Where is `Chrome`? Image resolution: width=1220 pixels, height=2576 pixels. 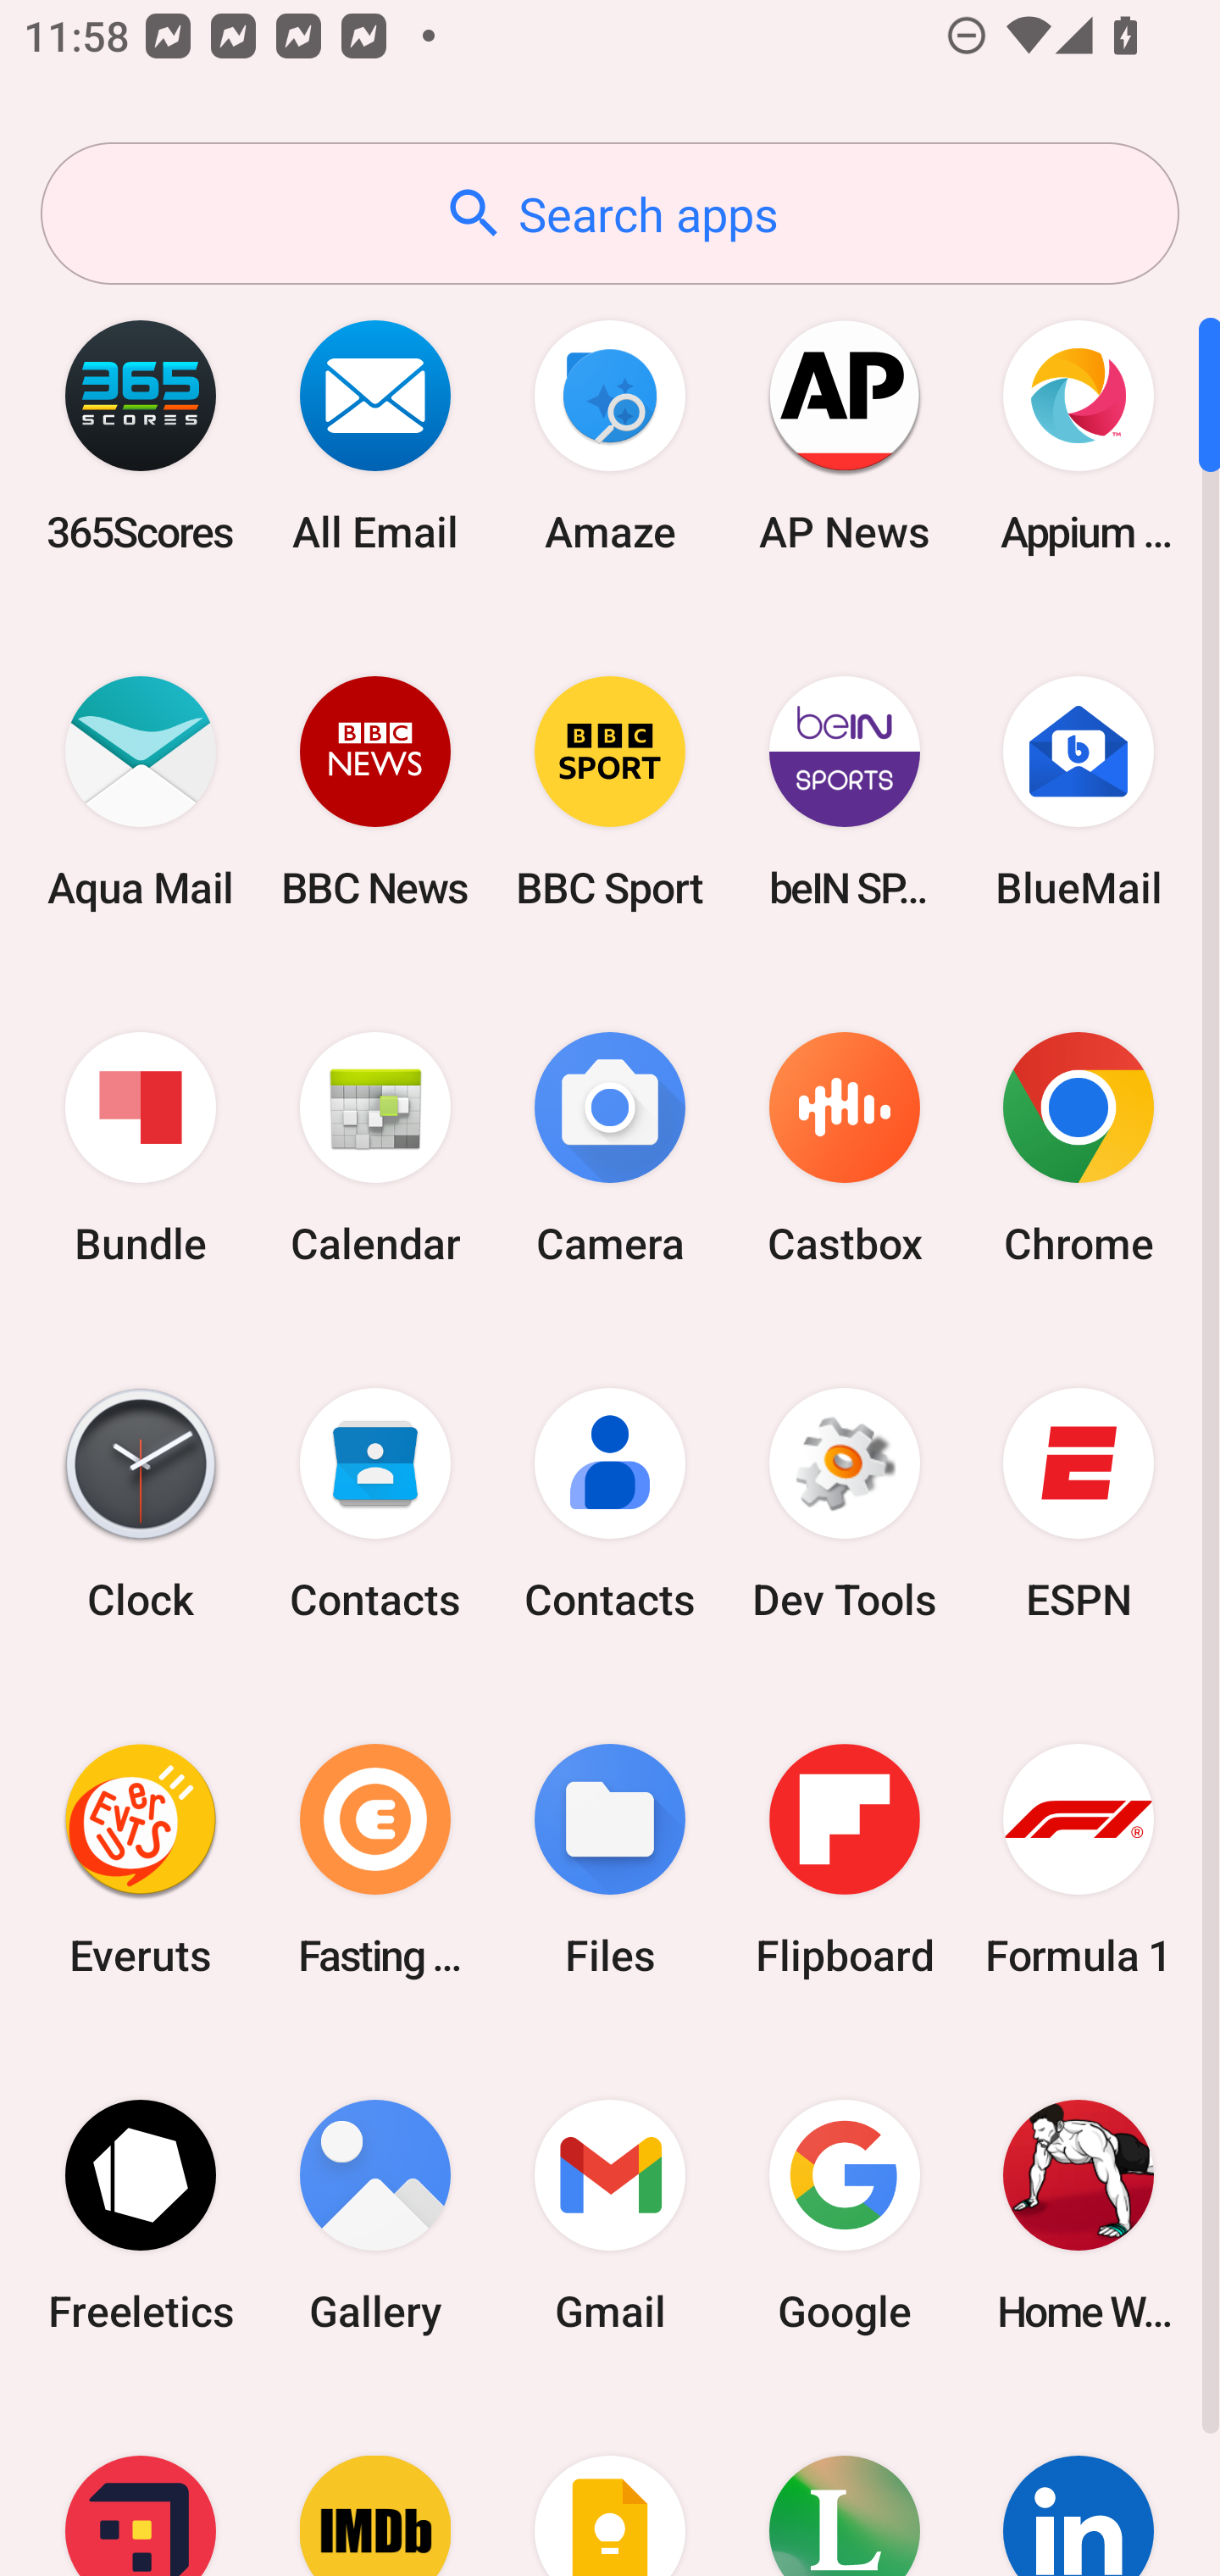 Chrome is located at coordinates (1079, 1149).